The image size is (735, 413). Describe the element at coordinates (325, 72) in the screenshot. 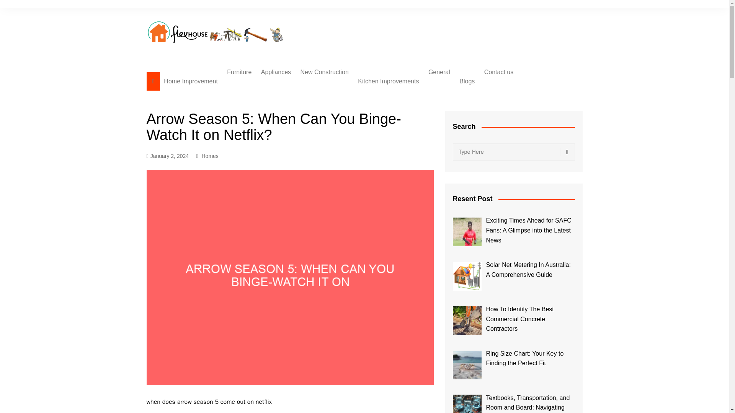

I see `New Construction` at that location.